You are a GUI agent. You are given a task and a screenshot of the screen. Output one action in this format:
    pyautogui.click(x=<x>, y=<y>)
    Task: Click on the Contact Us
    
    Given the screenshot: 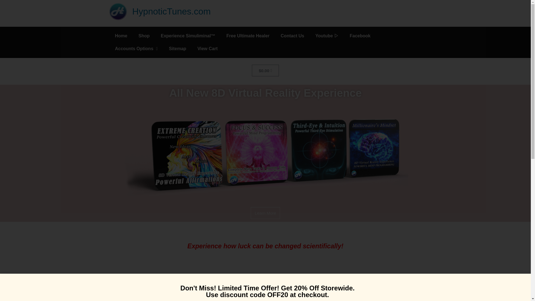 What is the action you would take?
    pyautogui.click(x=292, y=36)
    